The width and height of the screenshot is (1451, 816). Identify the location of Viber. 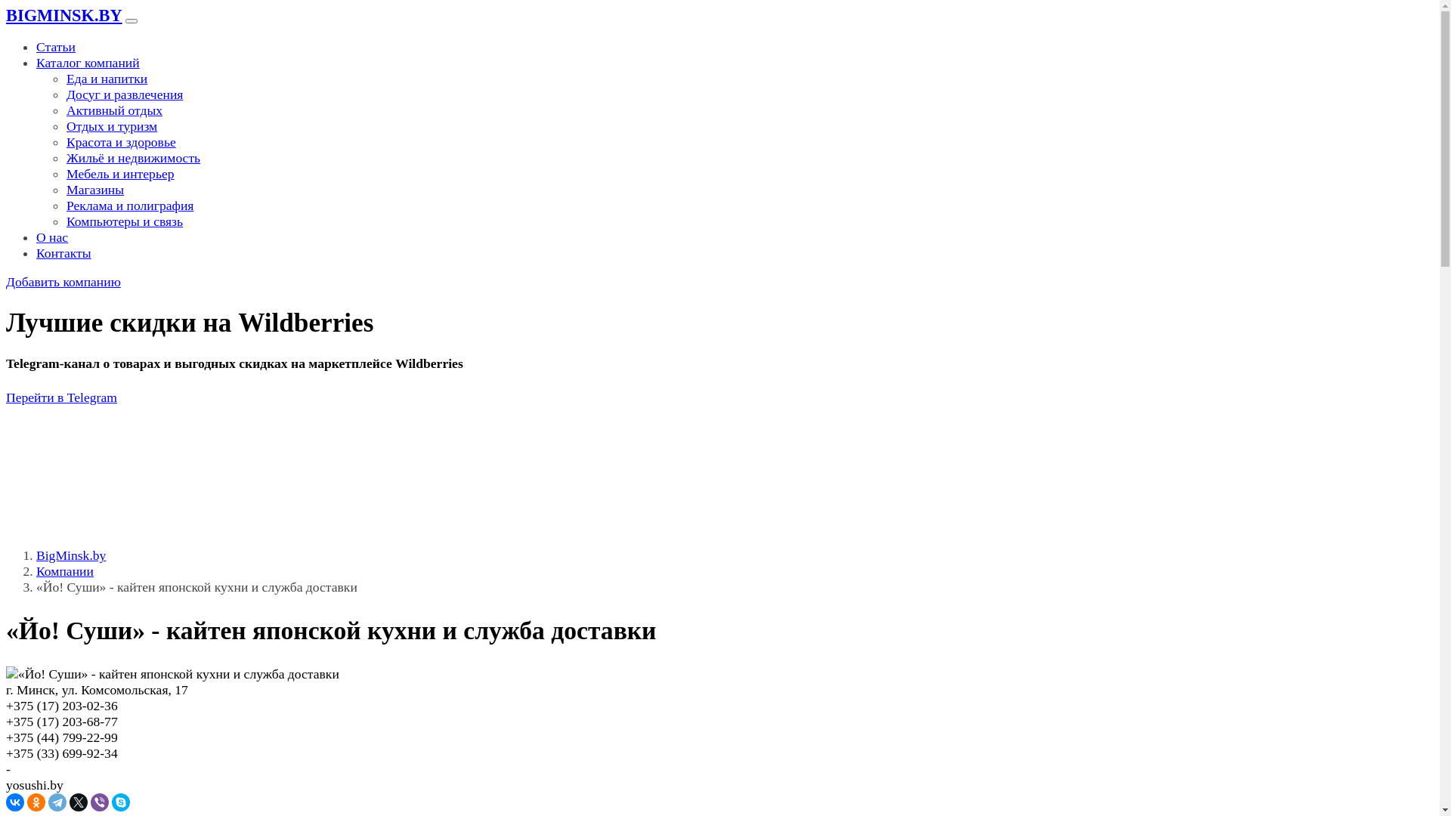
(100, 802).